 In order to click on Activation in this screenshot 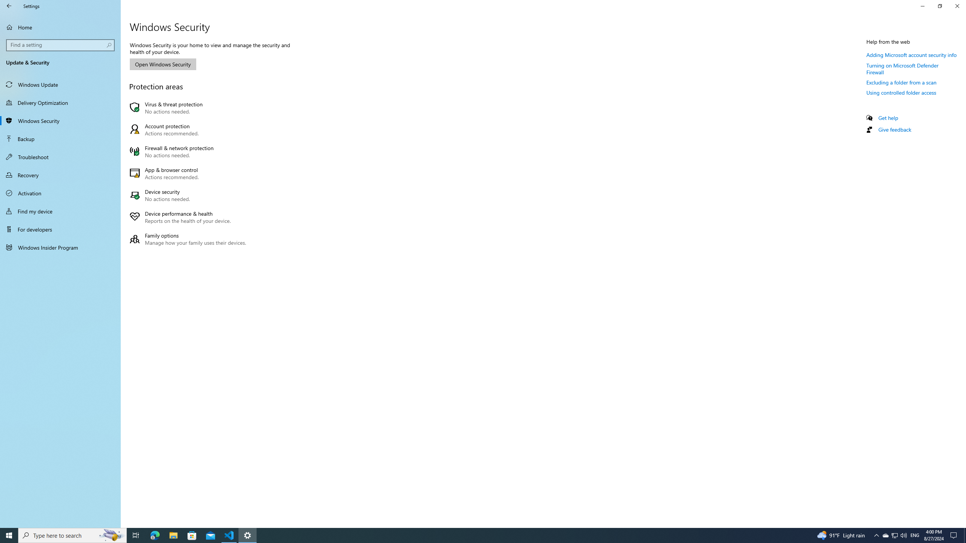, I will do `click(60, 193)`.